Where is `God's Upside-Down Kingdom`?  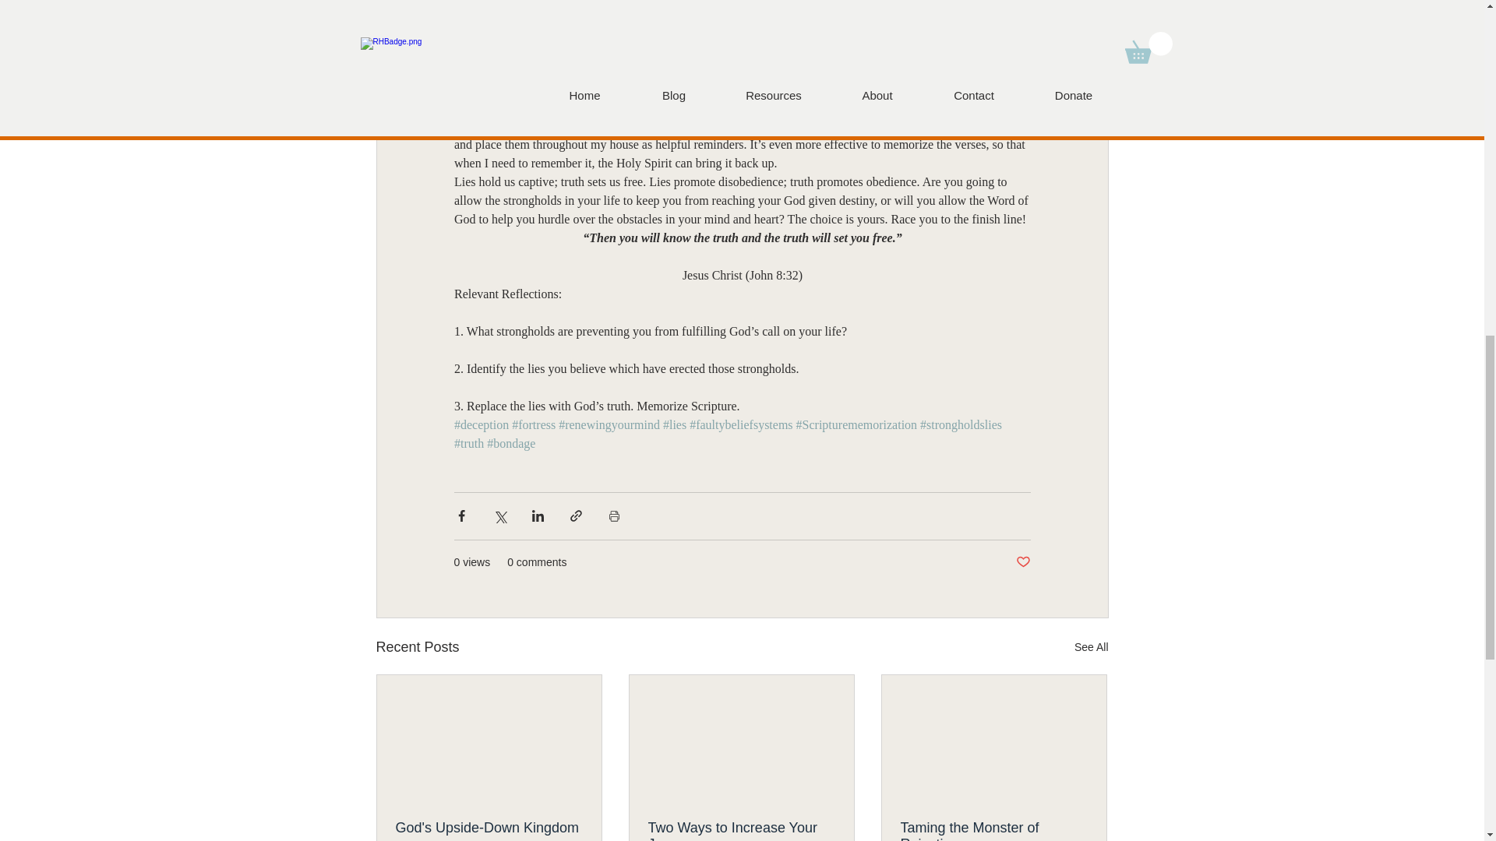
God's Upside-Down Kingdom is located at coordinates (489, 828).